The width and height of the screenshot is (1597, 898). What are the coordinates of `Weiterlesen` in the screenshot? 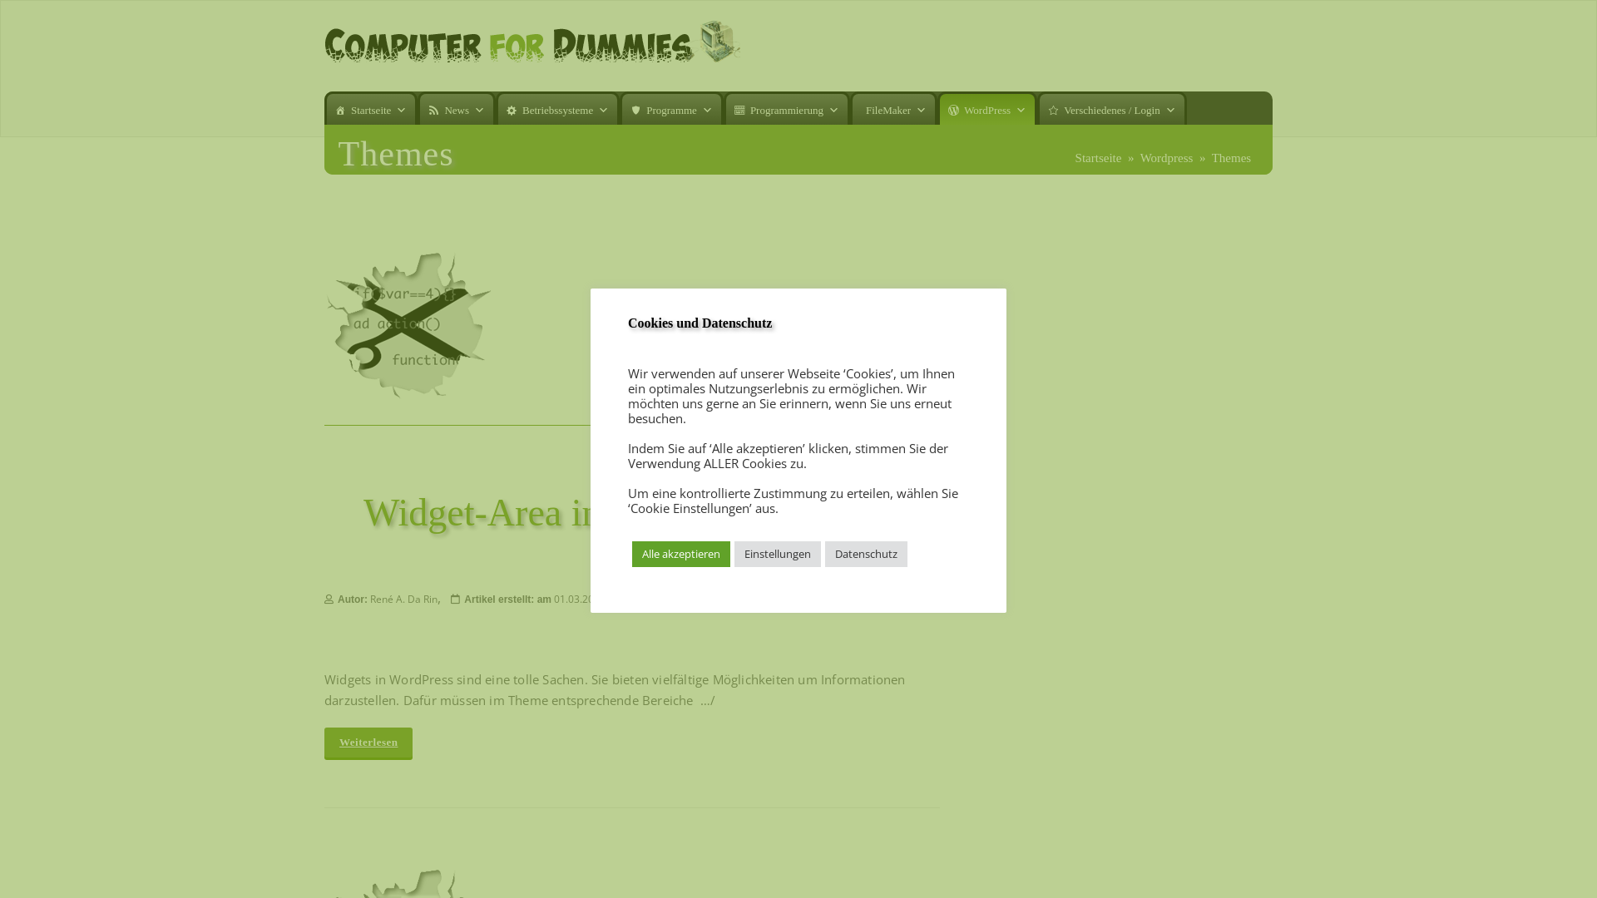 It's located at (368, 743).